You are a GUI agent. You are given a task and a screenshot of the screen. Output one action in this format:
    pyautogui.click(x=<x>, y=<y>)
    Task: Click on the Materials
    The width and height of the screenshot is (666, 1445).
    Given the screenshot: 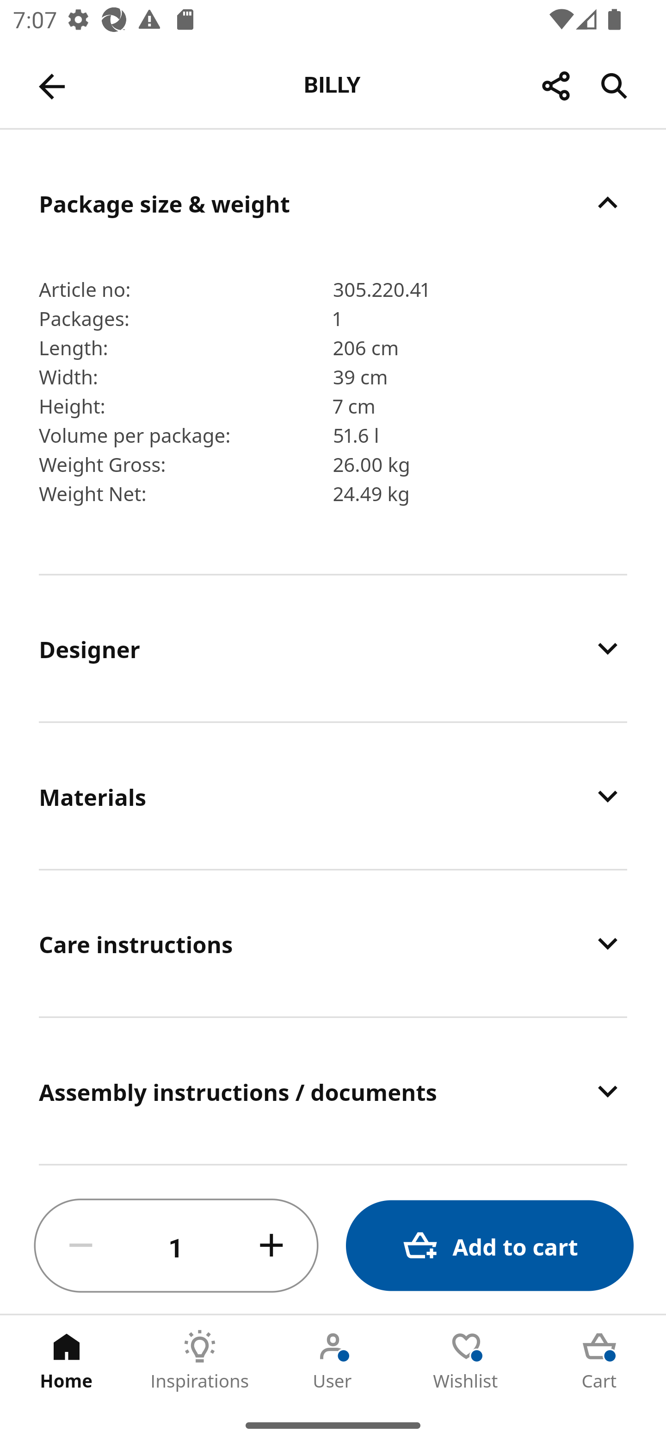 What is the action you would take?
    pyautogui.click(x=333, y=796)
    